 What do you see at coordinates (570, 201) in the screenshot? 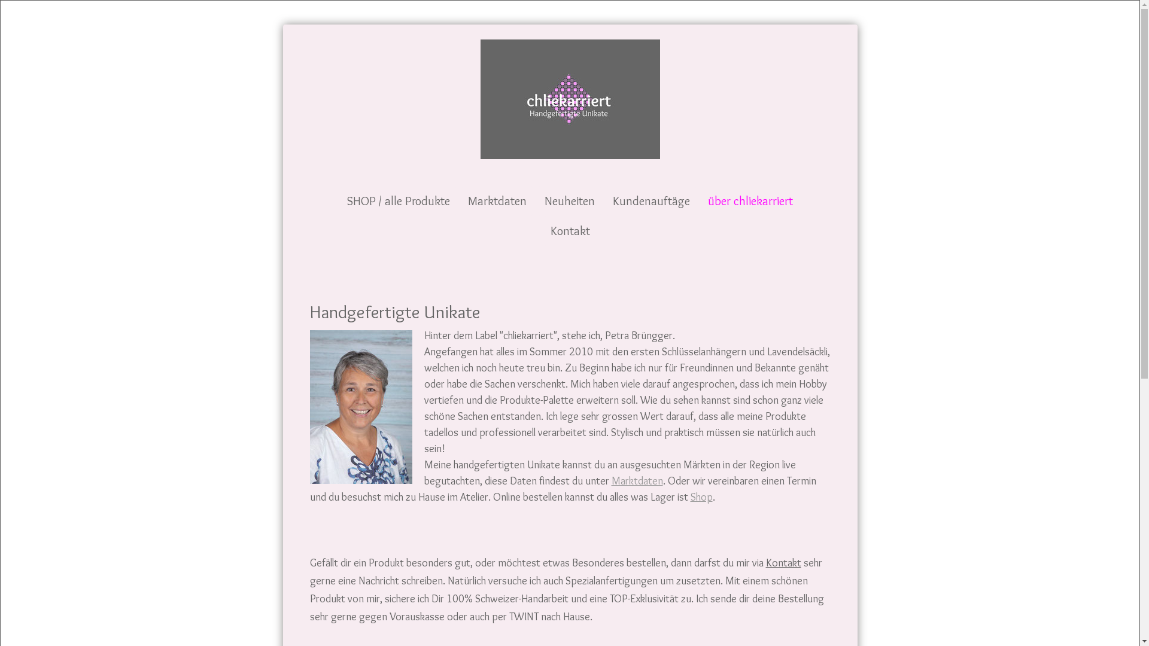
I see `Neuheiten` at bounding box center [570, 201].